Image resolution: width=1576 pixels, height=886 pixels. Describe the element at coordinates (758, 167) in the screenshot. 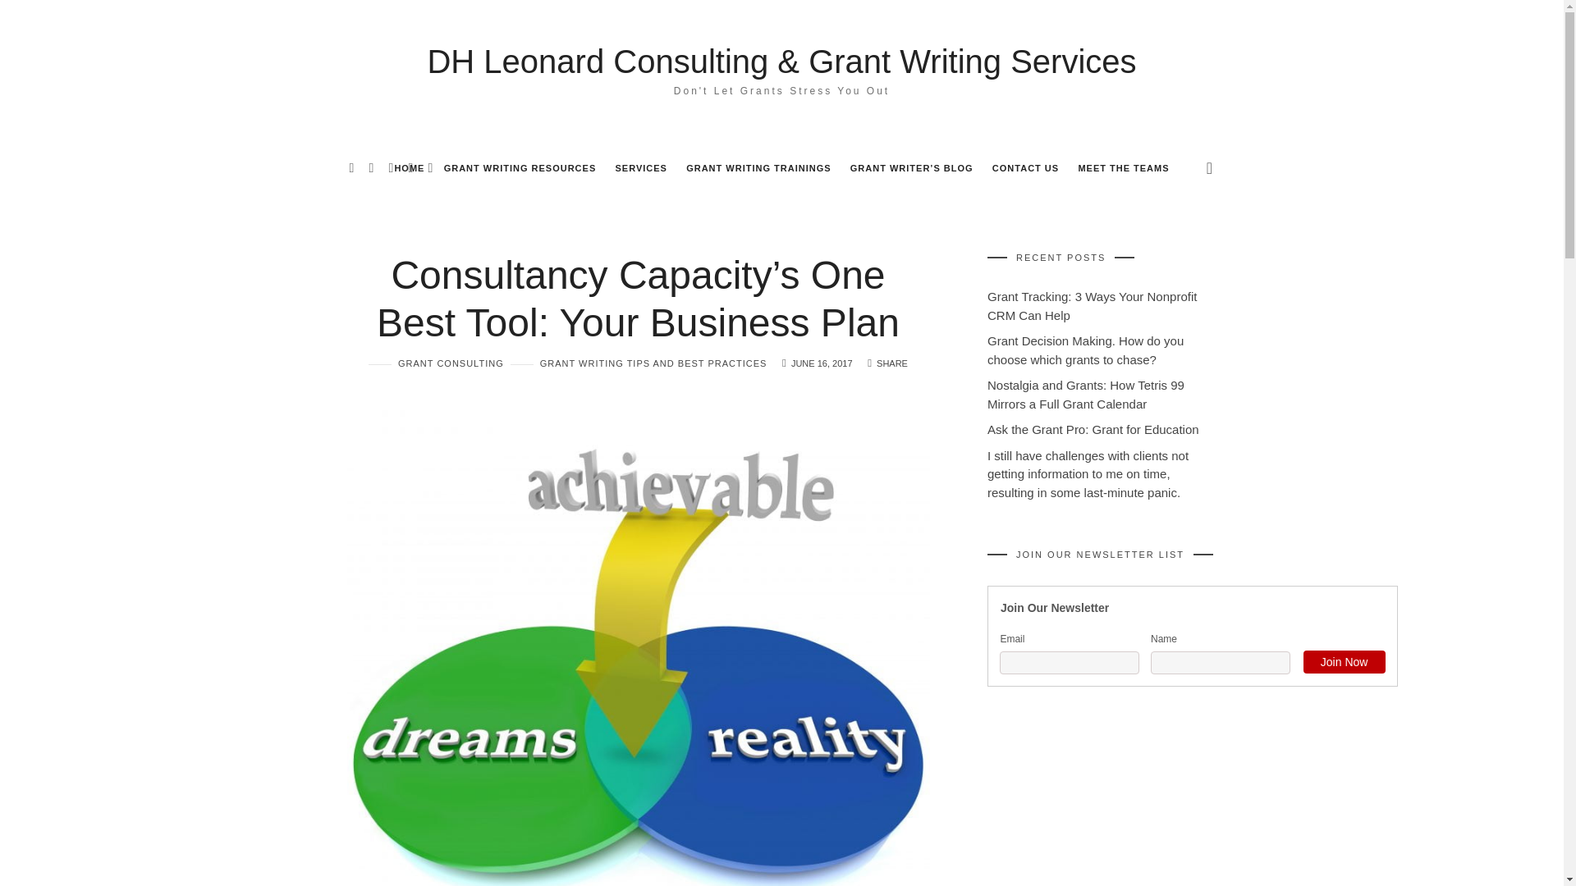

I see `GRANT WRITING TRAININGS` at that location.